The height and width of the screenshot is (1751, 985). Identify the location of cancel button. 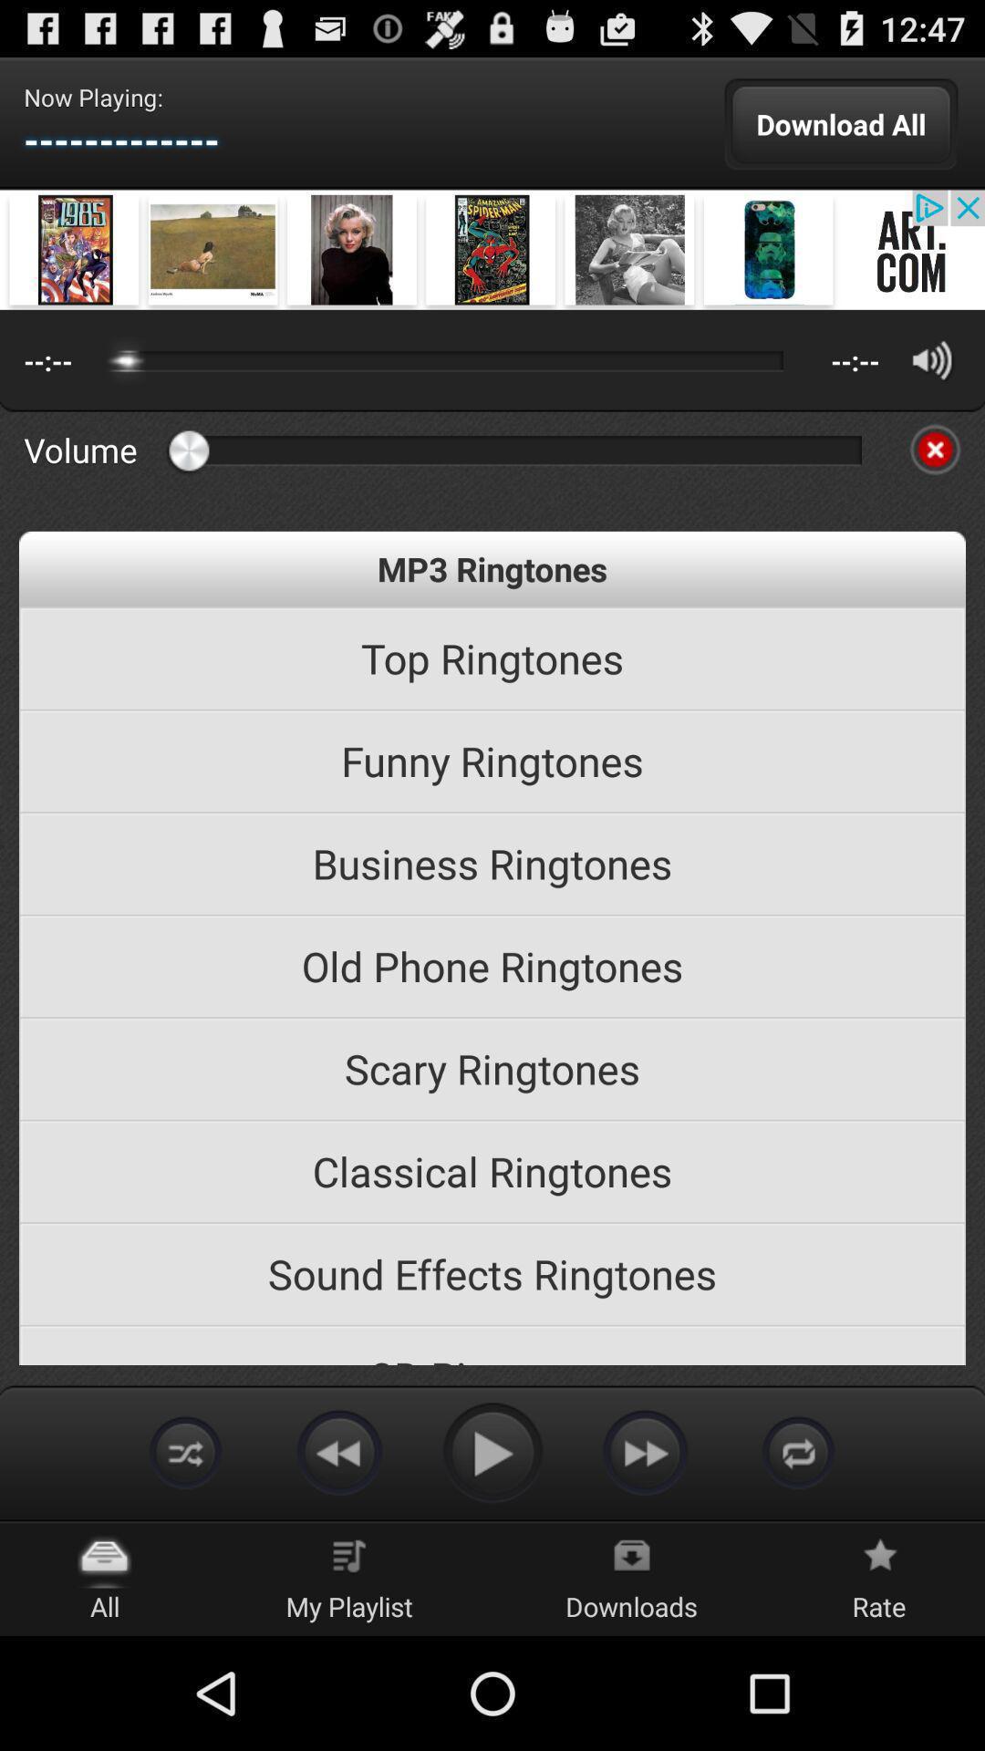
(935, 450).